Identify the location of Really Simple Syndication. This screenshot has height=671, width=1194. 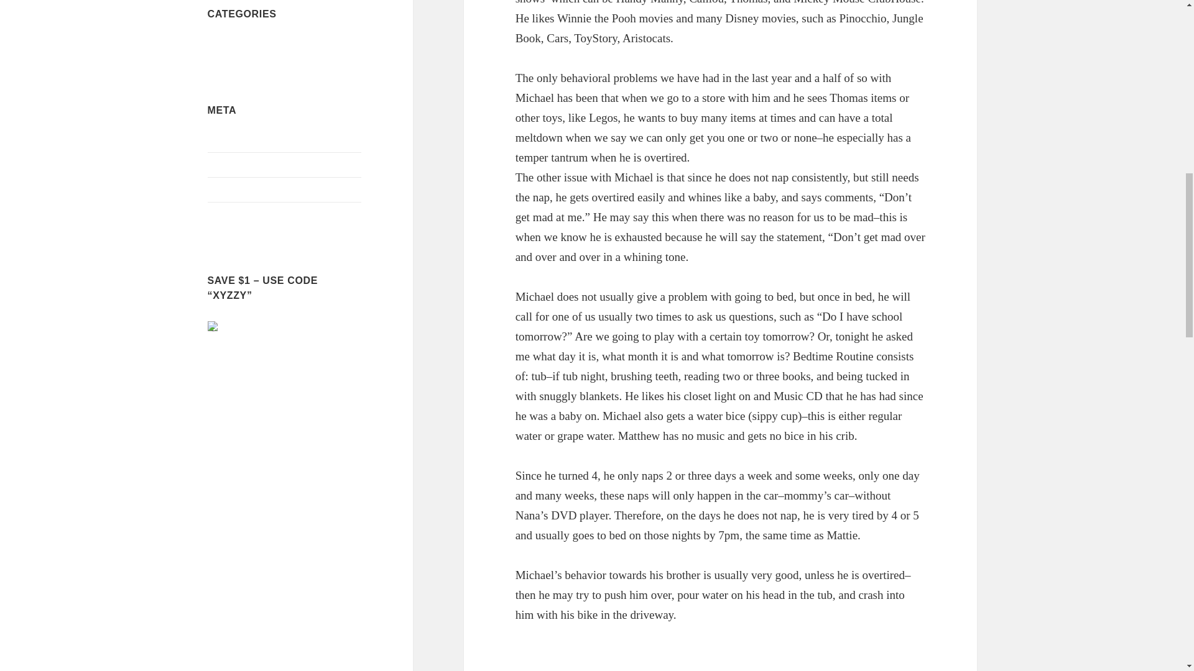
(262, 190).